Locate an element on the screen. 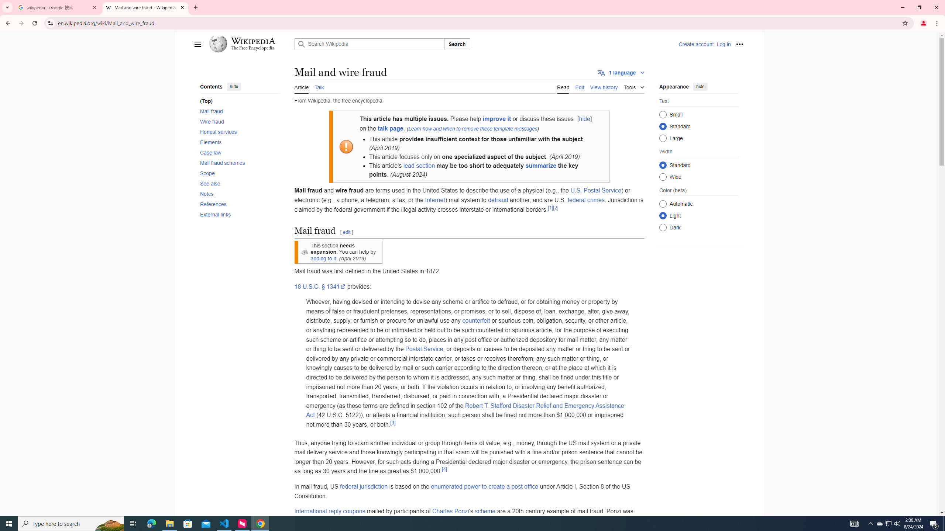 The height and width of the screenshot is (531, 945). AutomationID: toc-References is located at coordinates (237, 204).